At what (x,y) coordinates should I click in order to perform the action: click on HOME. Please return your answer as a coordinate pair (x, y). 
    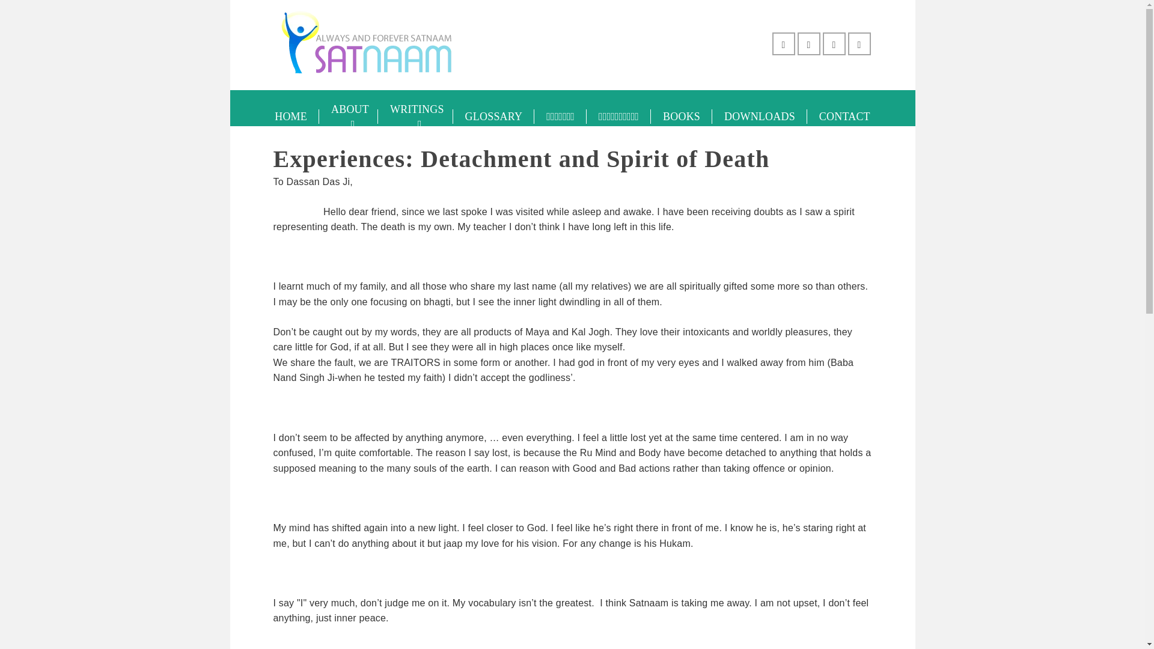
    Looking at the image, I should click on (291, 117).